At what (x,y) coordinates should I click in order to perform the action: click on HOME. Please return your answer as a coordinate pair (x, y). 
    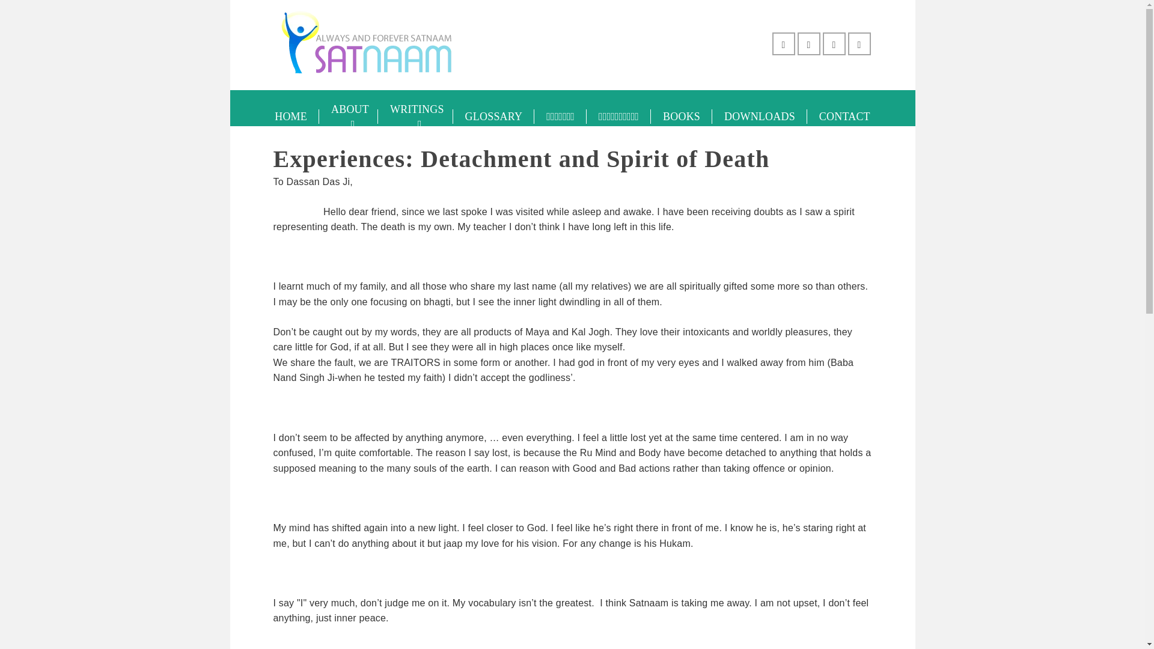
    Looking at the image, I should click on (291, 117).